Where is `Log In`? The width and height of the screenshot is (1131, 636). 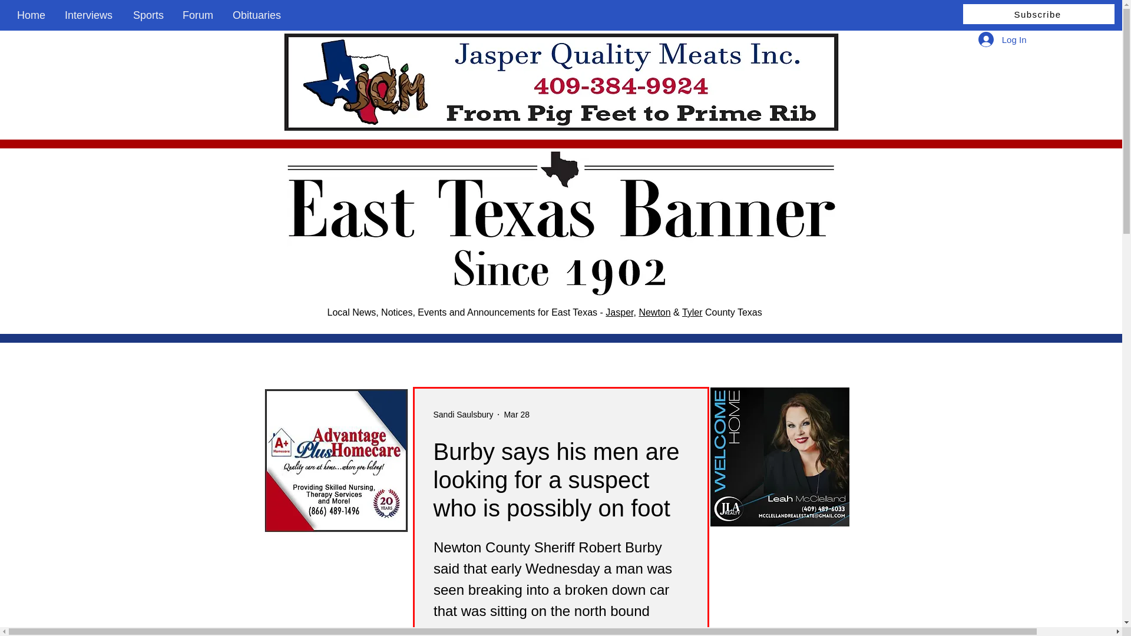
Log In is located at coordinates (1003, 39).